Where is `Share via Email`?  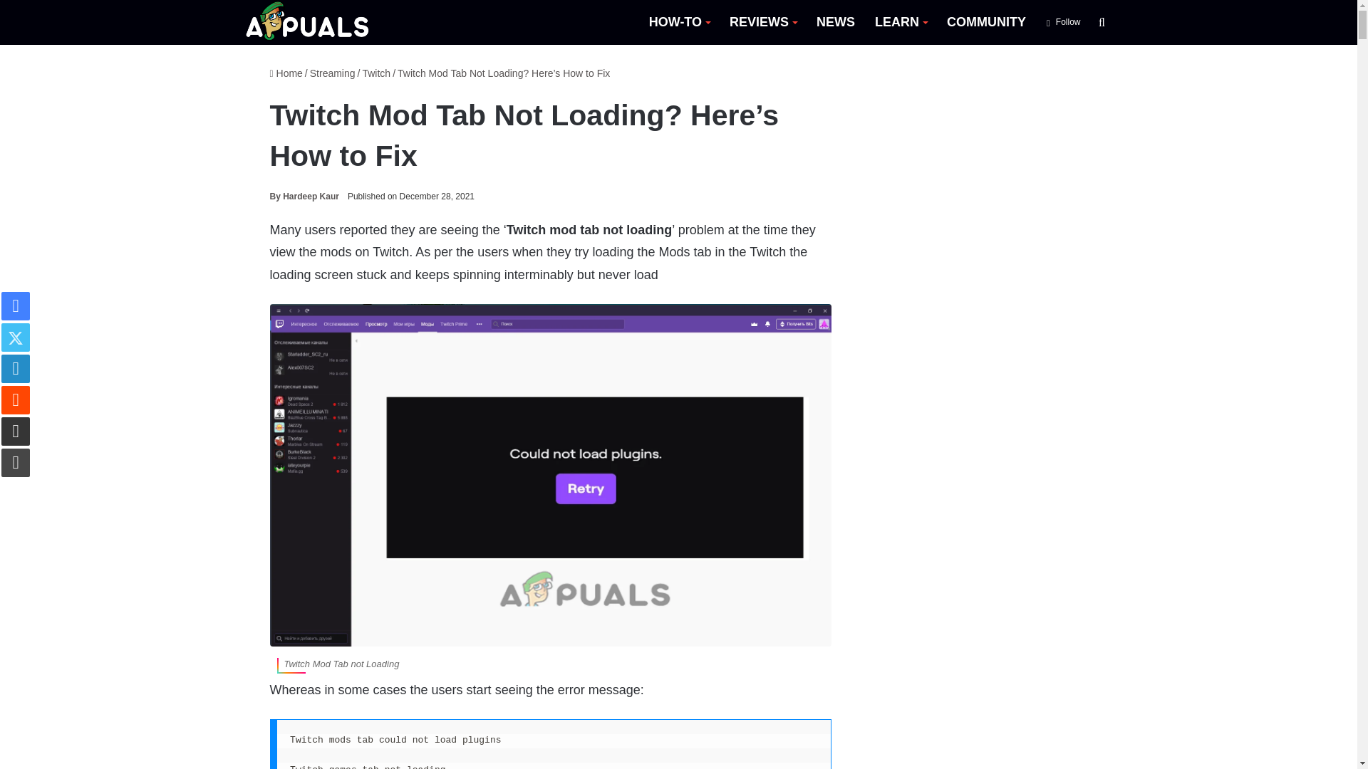
Share via Email is located at coordinates (16, 431).